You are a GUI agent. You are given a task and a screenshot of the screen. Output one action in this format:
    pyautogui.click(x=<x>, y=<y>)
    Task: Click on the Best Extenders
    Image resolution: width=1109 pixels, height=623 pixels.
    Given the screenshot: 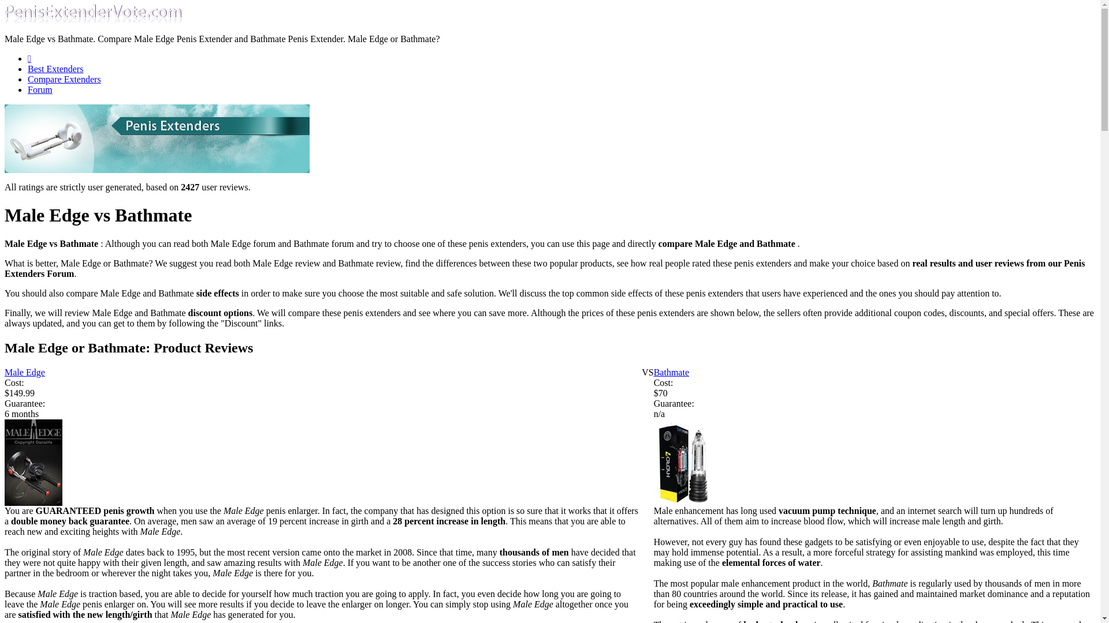 What is the action you would take?
    pyautogui.click(x=55, y=69)
    